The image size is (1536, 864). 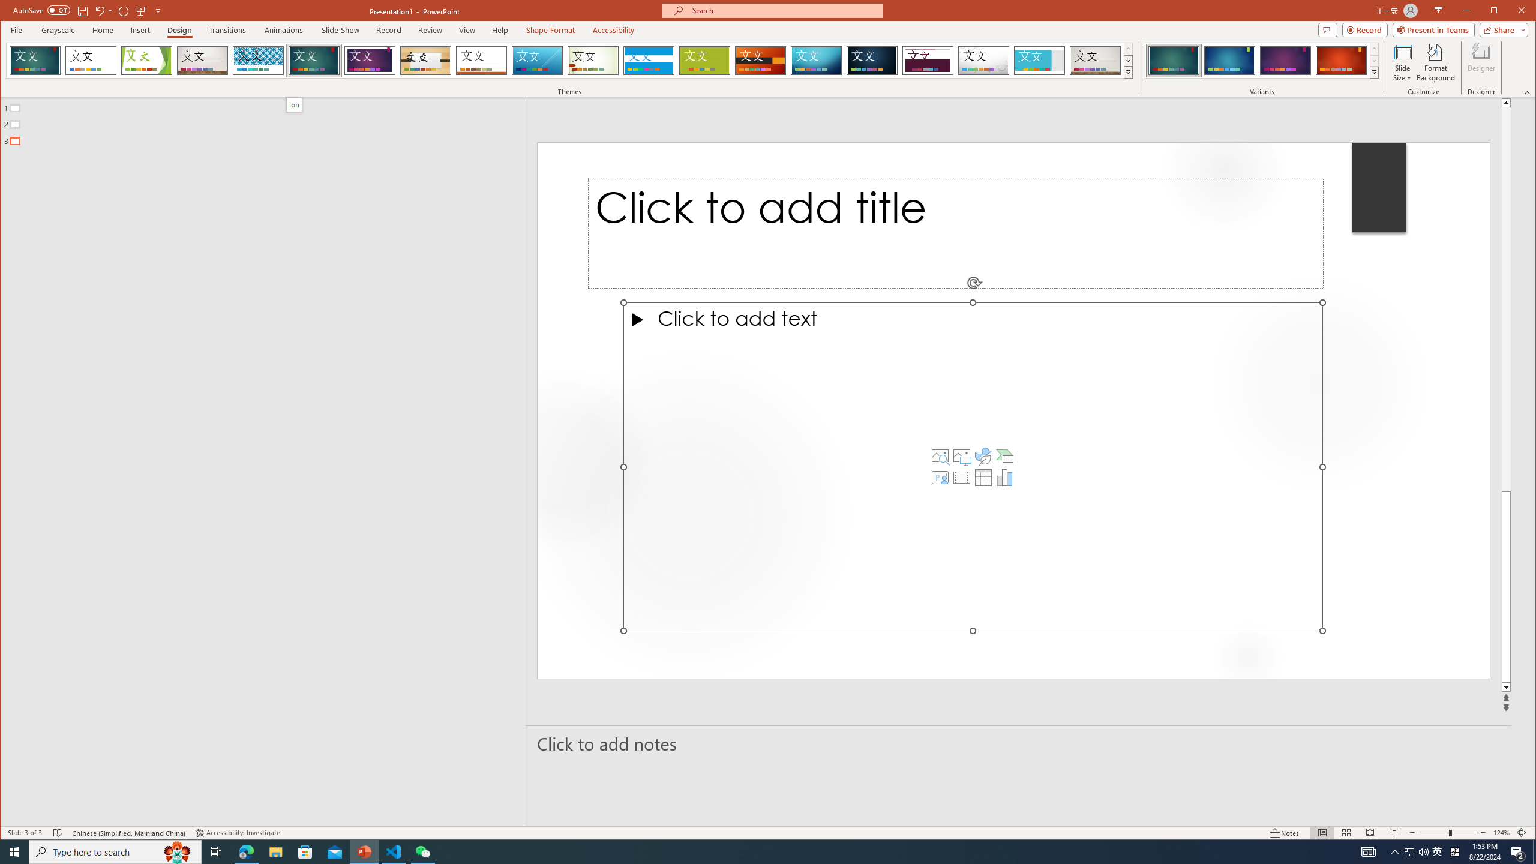 What do you see at coordinates (704, 61) in the screenshot?
I see `Basis` at bounding box center [704, 61].